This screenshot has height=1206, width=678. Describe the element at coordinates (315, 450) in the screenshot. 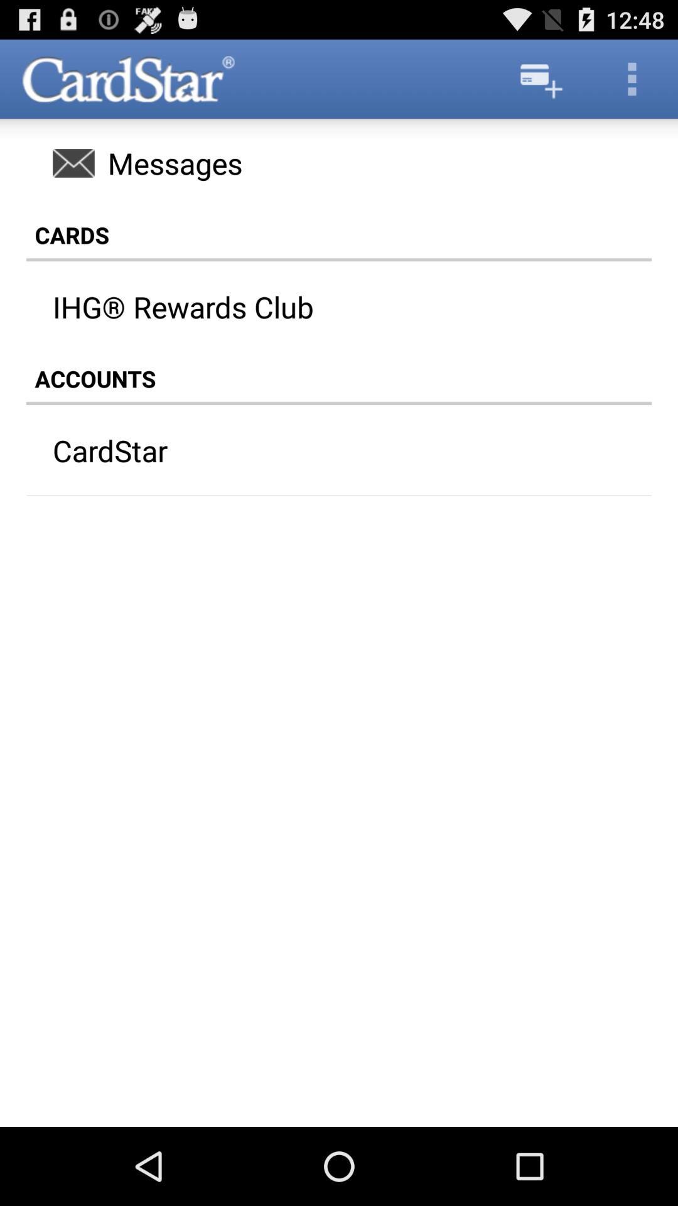

I see `tap cardstar icon` at that location.